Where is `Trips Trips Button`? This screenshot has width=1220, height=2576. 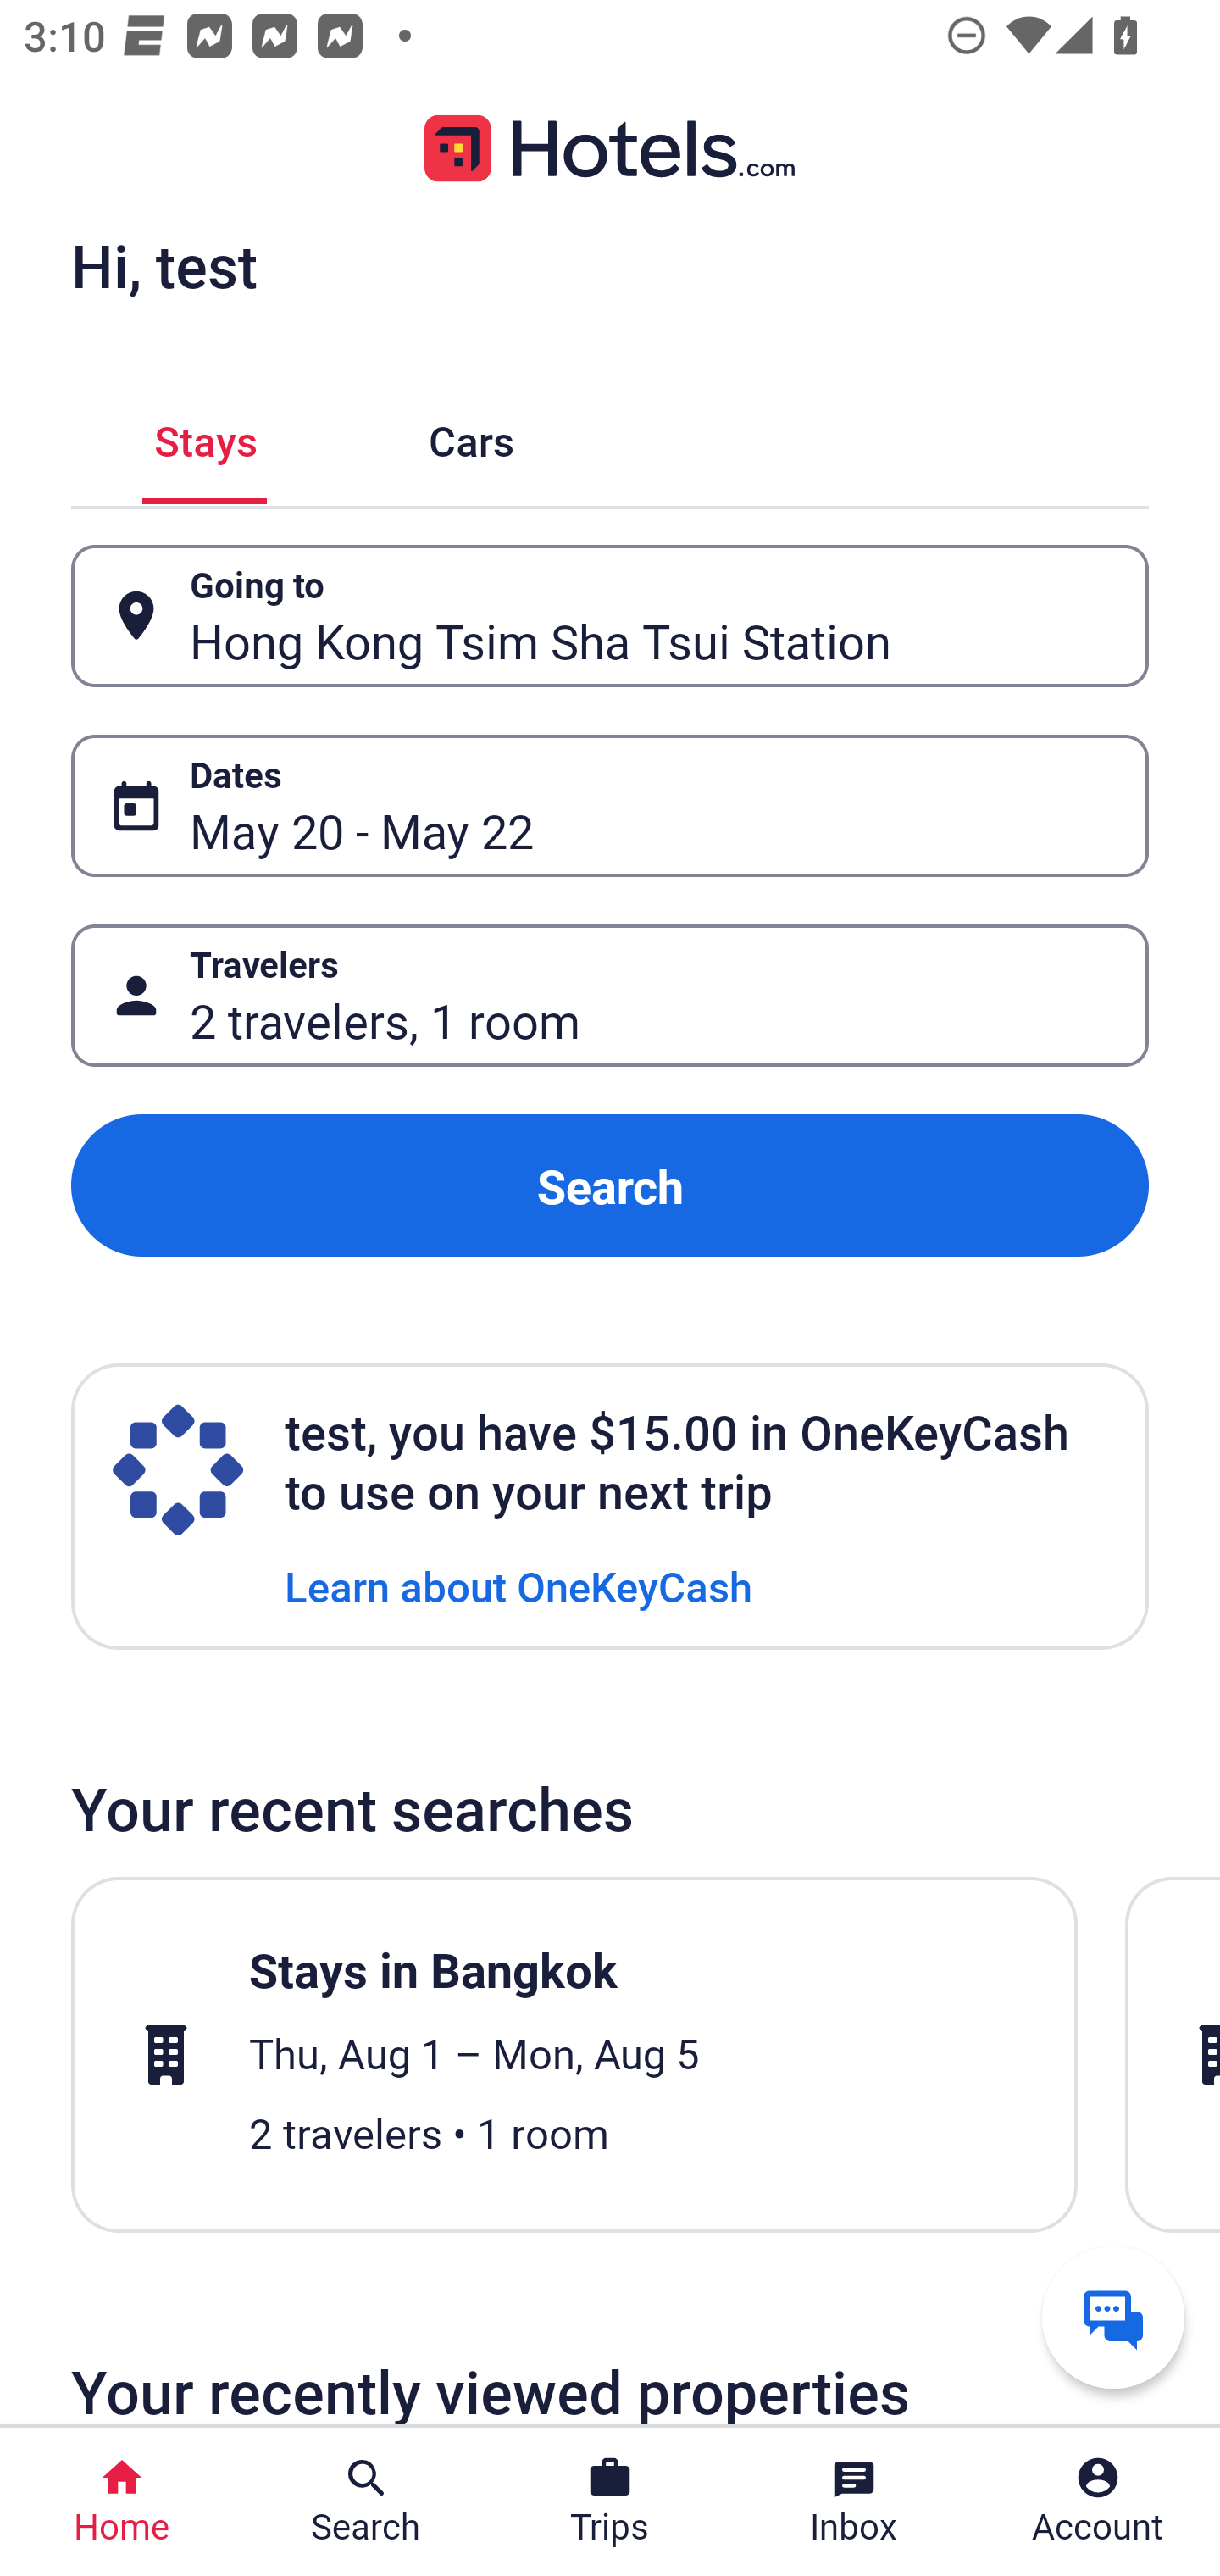
Trips Trips Button is located at coordinates (610, 2501).